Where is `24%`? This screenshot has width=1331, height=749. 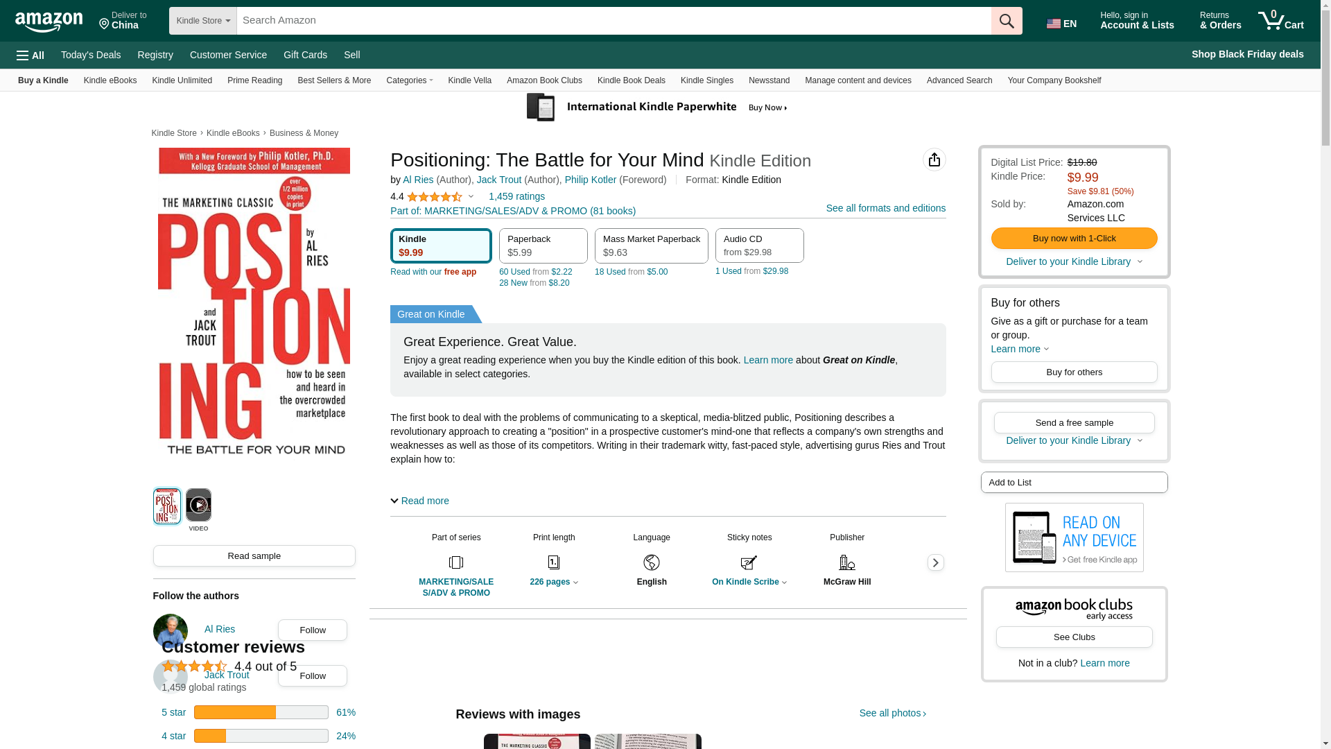
24% is located at coordinates (346, 736).